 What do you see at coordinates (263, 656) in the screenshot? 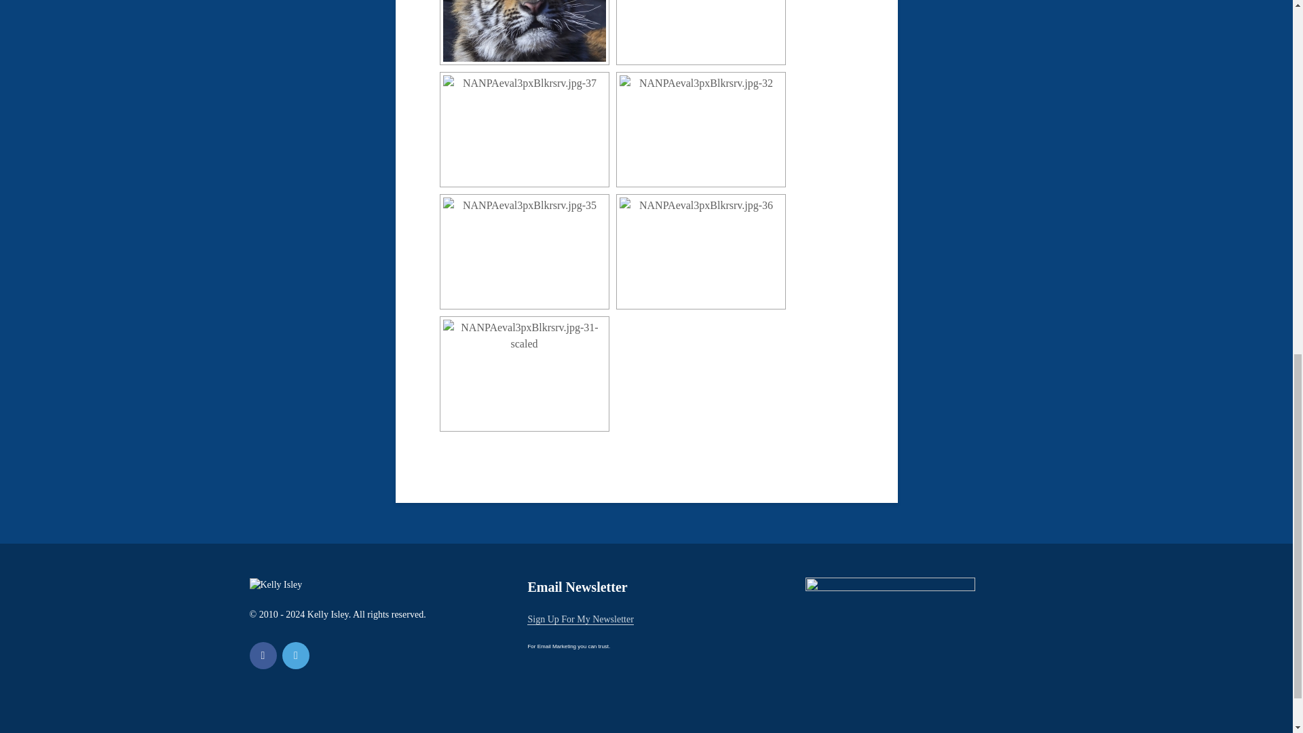
I see `Facebook` at bounding box center [263, 656].